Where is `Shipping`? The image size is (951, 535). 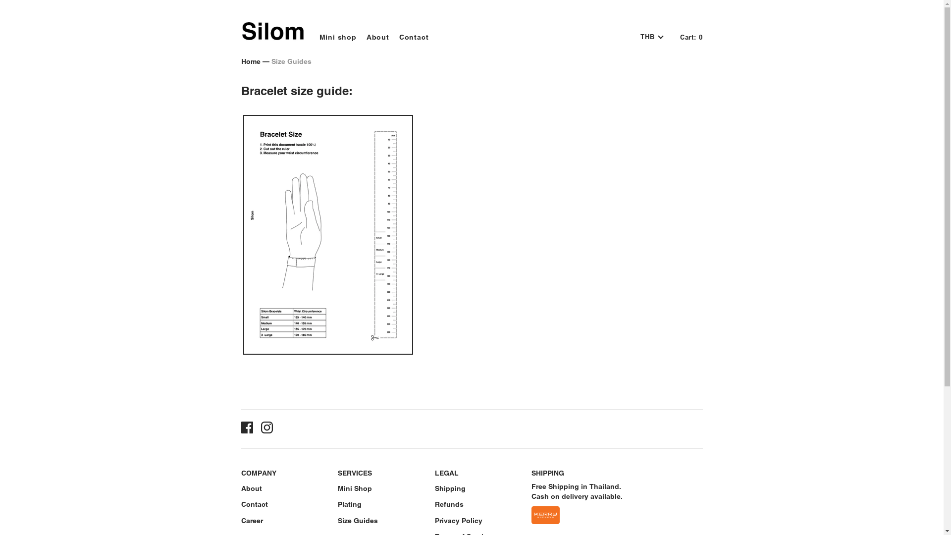 Shipping is located at coordinates (450, 488).